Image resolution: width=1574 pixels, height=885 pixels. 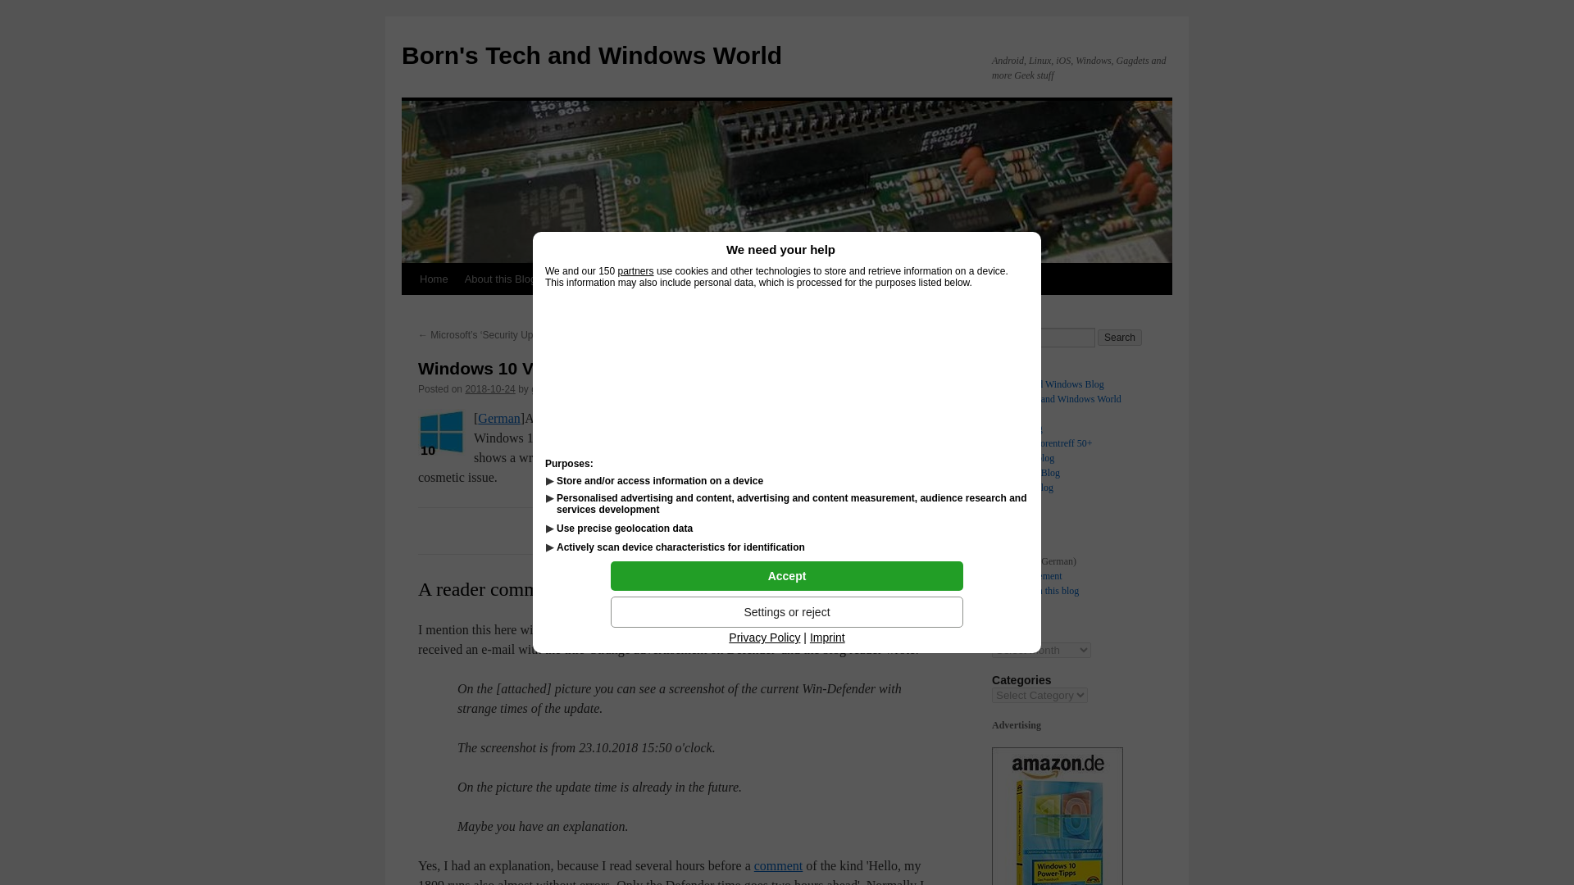 What do you see at coordinates (489, 388) in the screenshot?
I see `2018-10-24` at bounding box center [489, 388].